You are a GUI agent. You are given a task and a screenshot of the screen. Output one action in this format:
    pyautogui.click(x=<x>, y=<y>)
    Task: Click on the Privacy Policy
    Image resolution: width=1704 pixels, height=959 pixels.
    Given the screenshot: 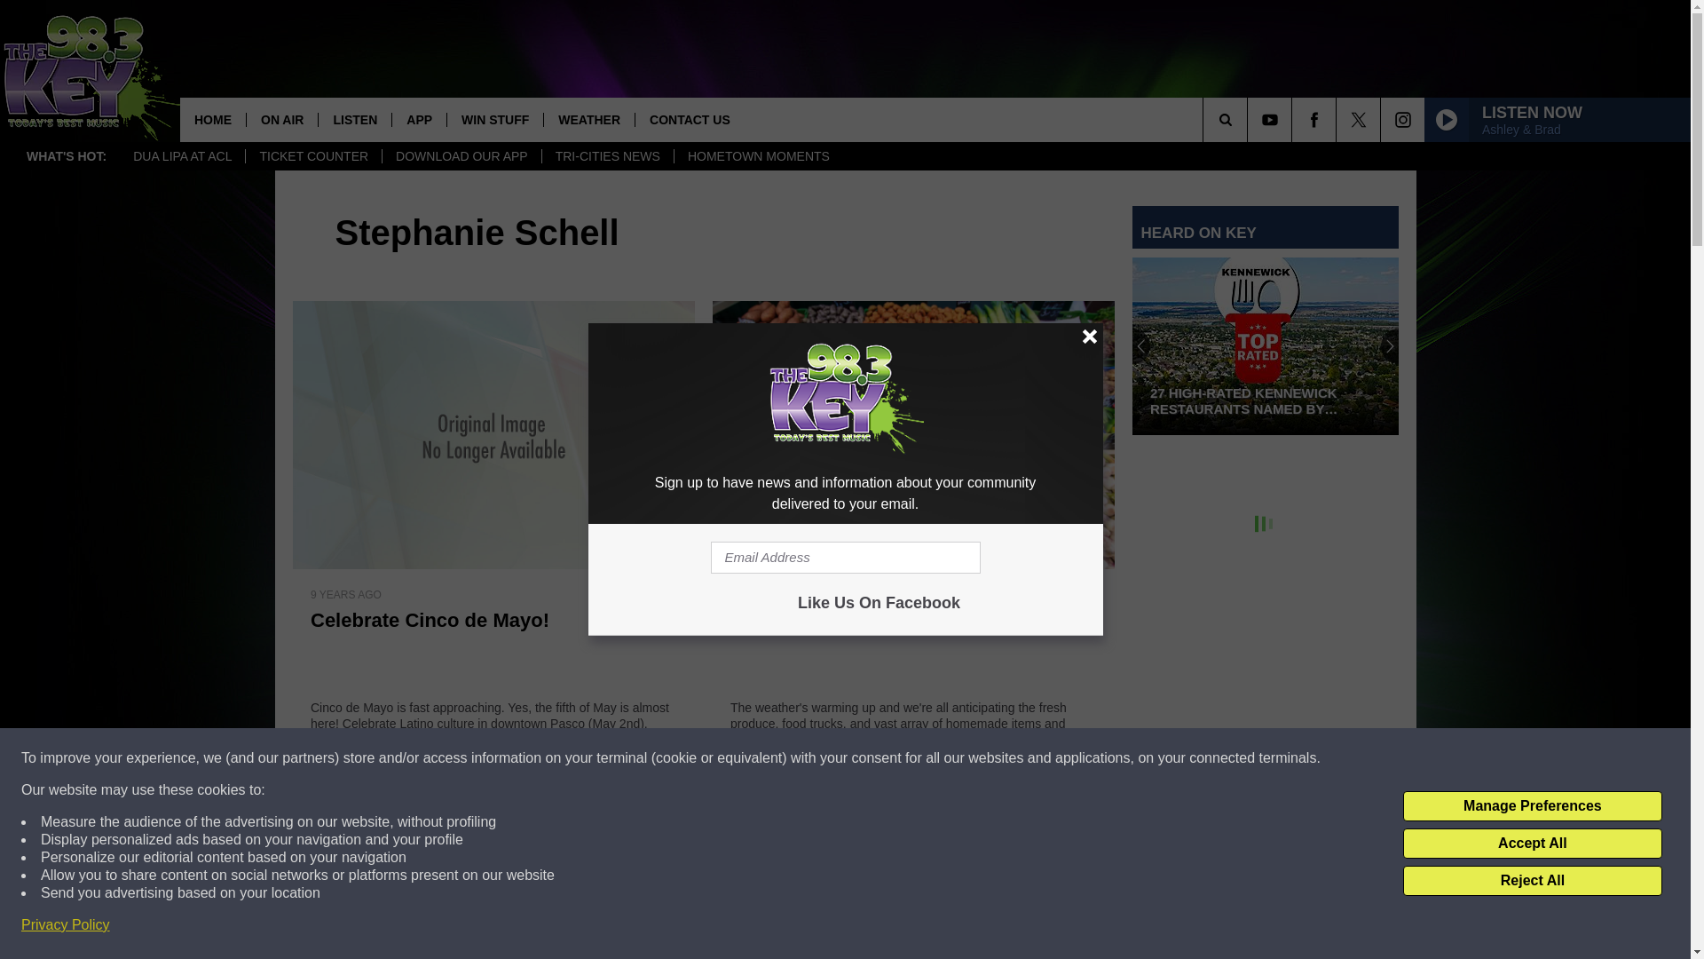 What is the action you would take?
    pyautogui.click(x=66, y=925)
    